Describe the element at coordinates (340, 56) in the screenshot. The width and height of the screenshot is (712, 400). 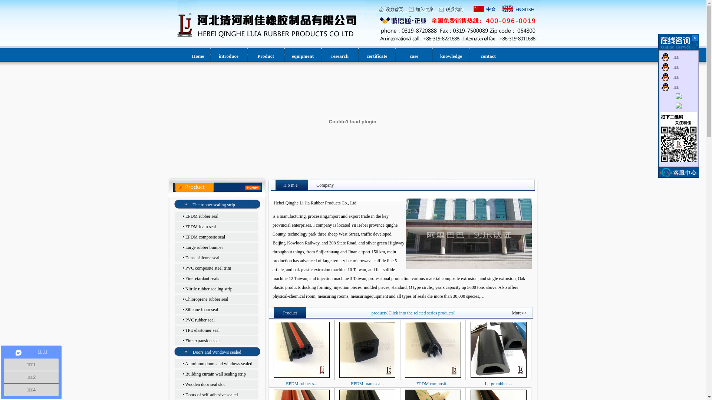
I see `research` at that location.